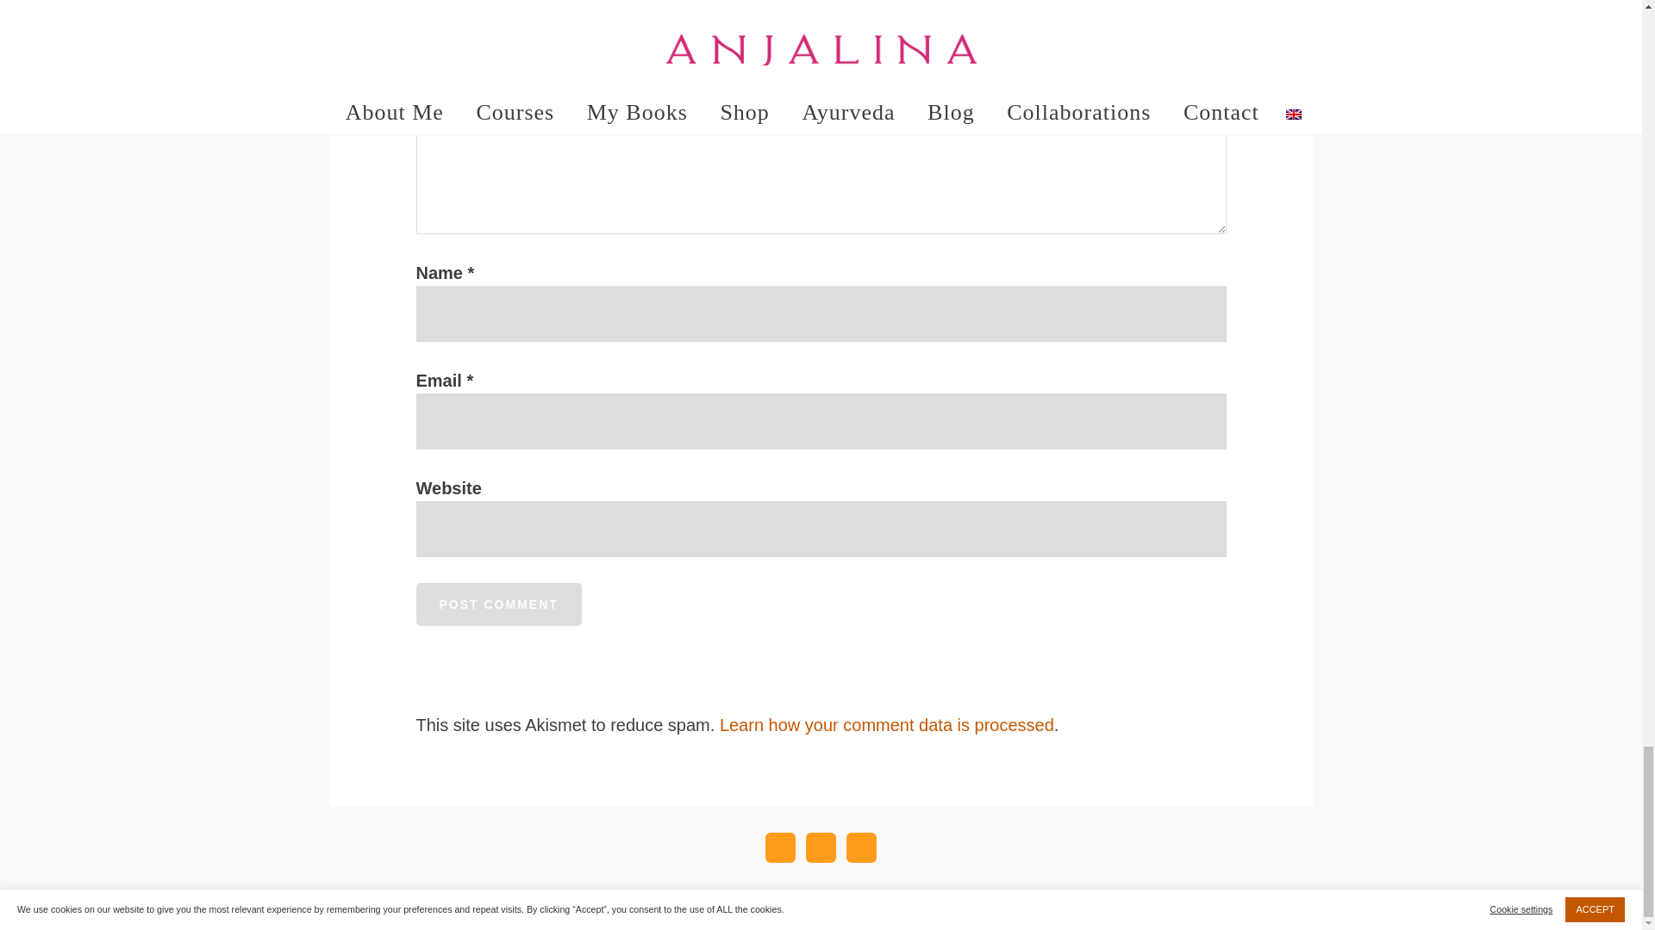 Image resolution: width=1655 pixels, height=930 pixels. I want to click on Textos Legales, so click(856, 918).